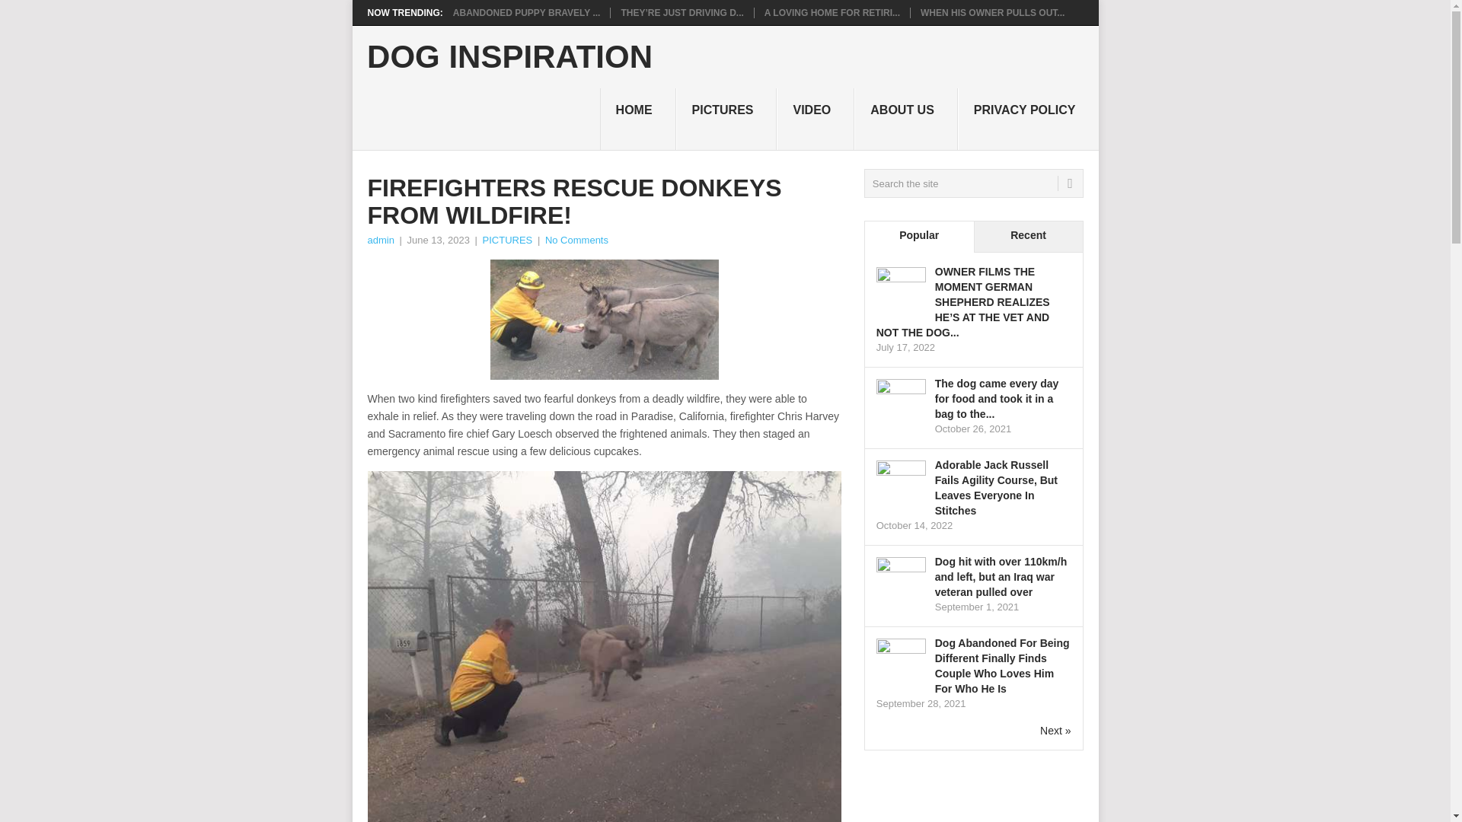  I want to click on PICTURES, so click(726, 119).